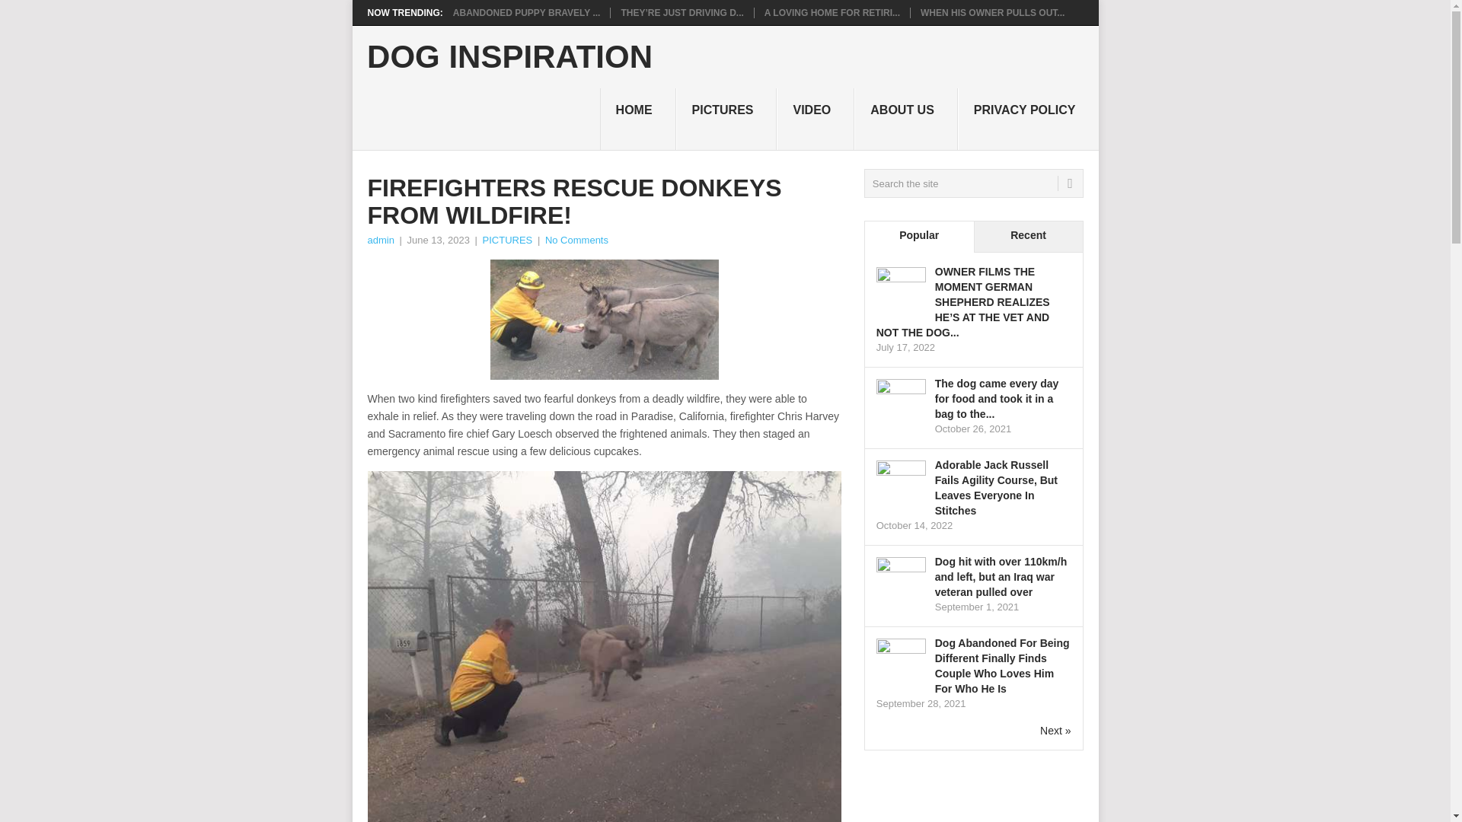  I want to click on PICTURES, so click(726, 119).